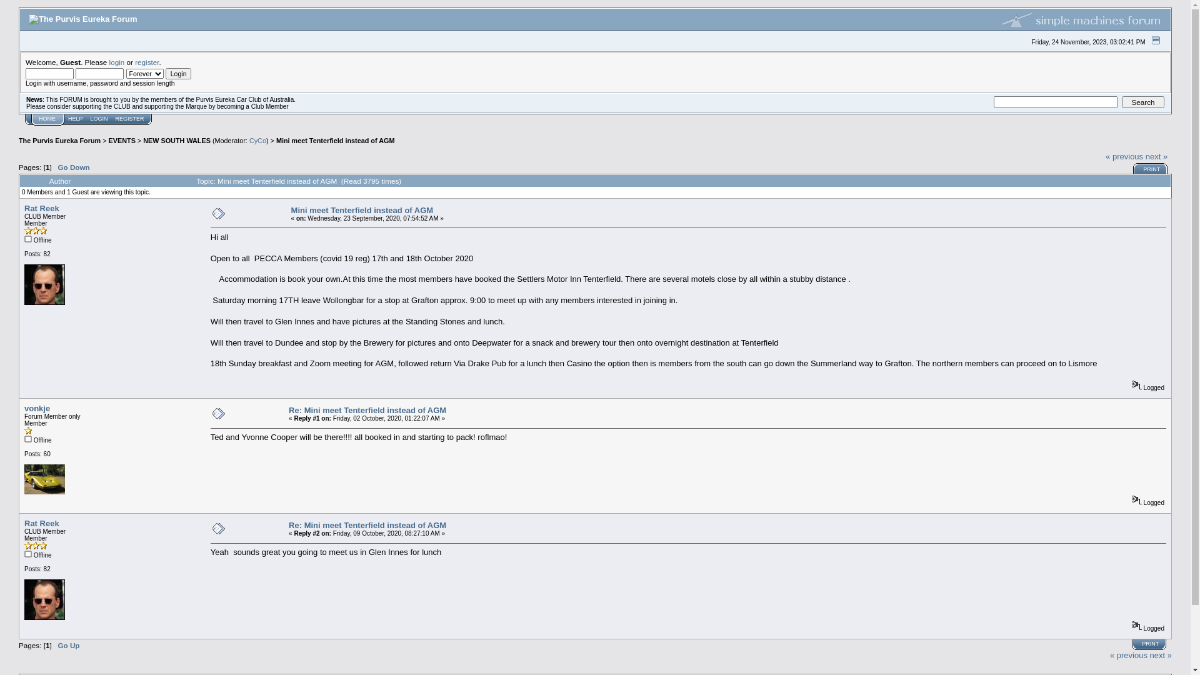 This screenshot has height=675, width=1200. Describe the element at coordinates (76, 119) in the screenshot. I see `HELP` at that location.